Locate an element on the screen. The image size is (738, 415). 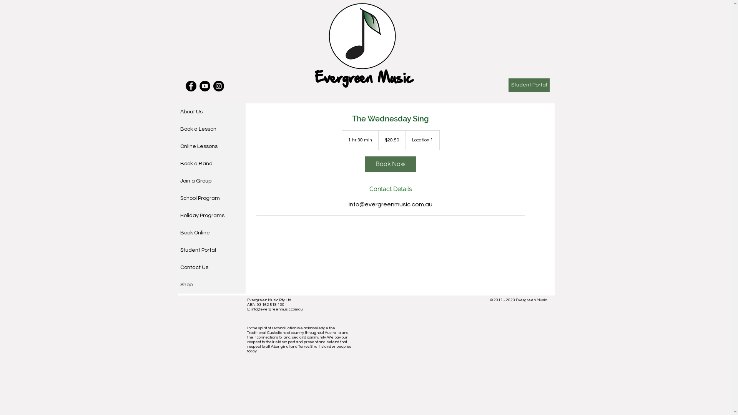
School Program is located at coordinates (211, 198).